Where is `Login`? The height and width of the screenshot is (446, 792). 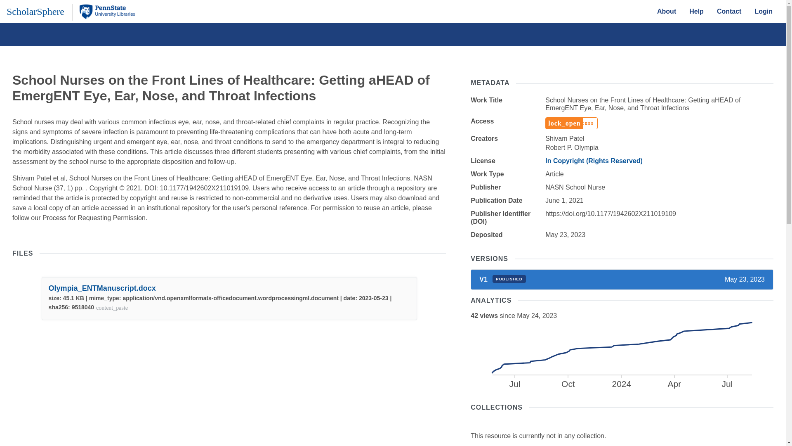 Login is located at coordinates (667, 11).